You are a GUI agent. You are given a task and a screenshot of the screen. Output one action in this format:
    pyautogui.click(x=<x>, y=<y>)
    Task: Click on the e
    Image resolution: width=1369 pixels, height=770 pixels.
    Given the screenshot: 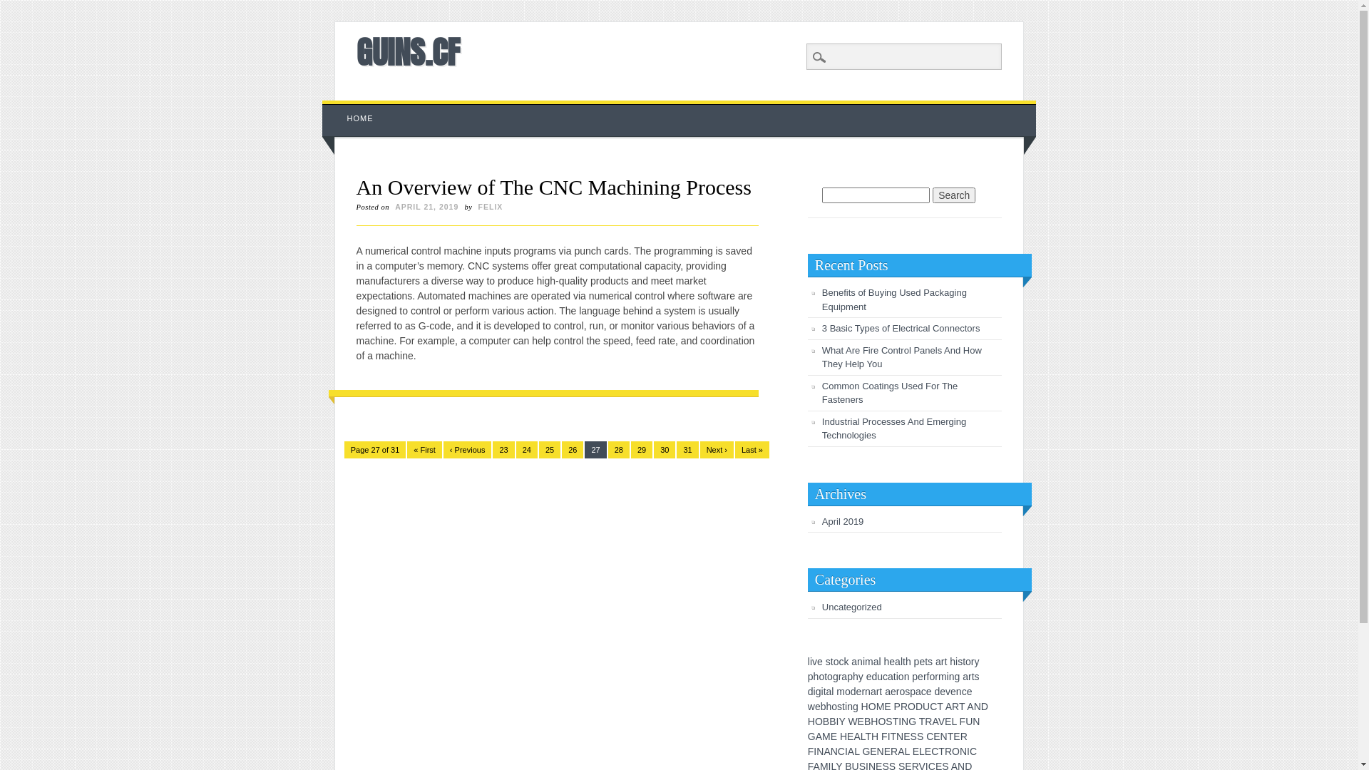 What is the action you would take?
    pyautogui.click(x=869, y=677)
    